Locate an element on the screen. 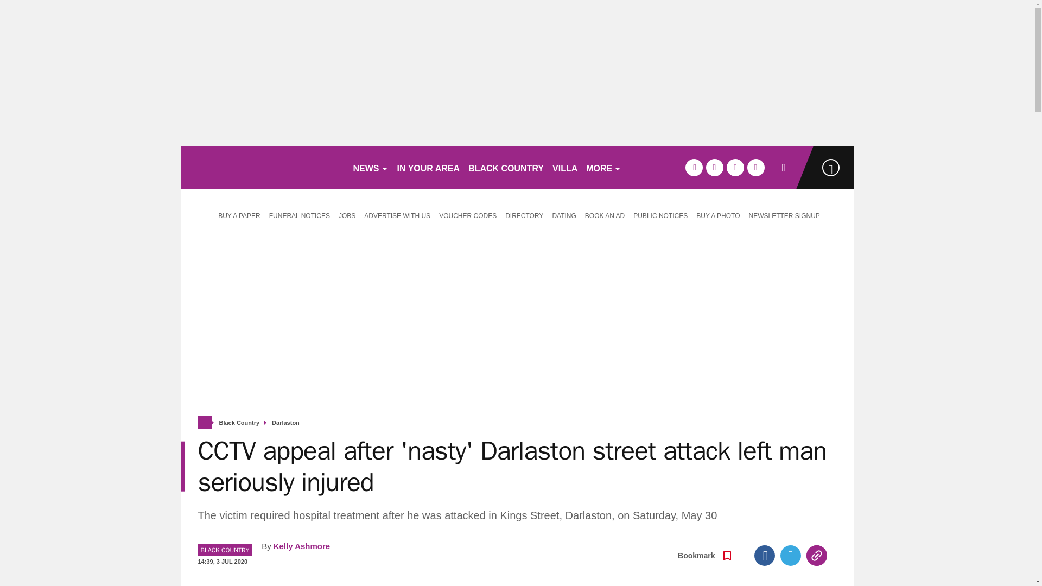 This screenshot has width=1042, height=586. Twitter is located at coordinates (791, 556).